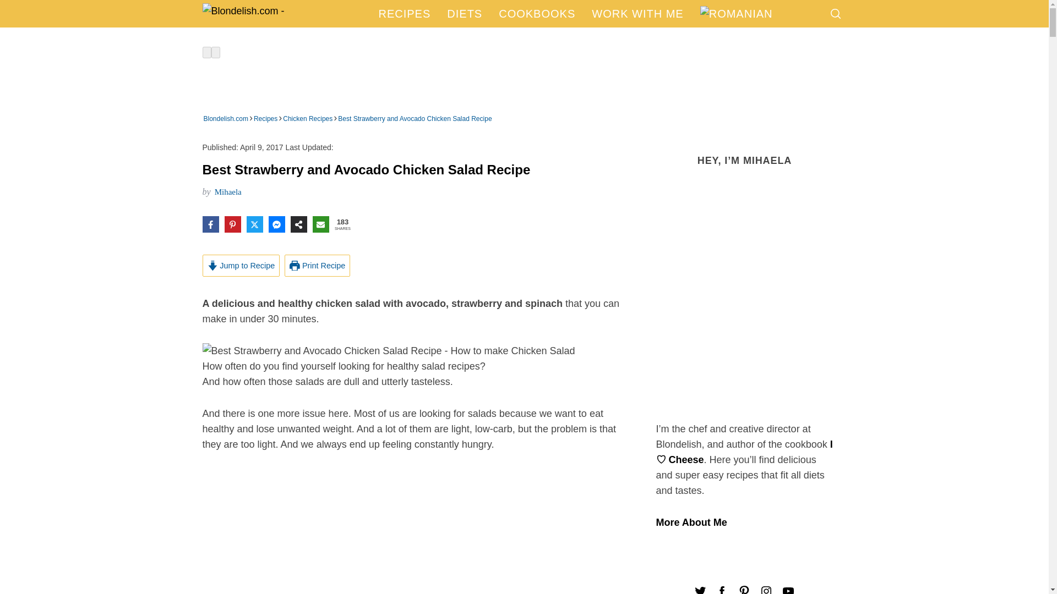 This screenshot has width=1057, height=594. Describe the element at coordinates (317, 266) in the screenshot. I see `Print Recipe` at that location.